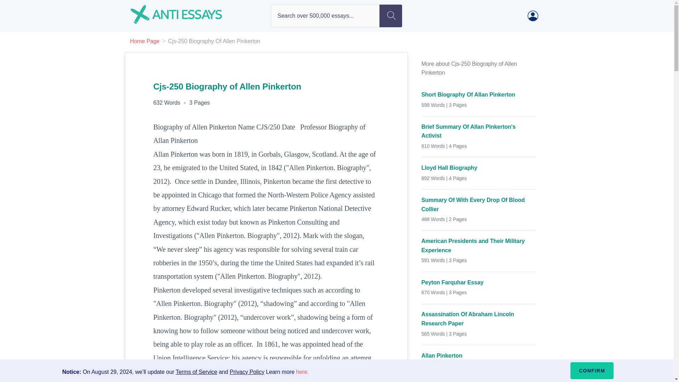 Image resolution: width=679 pixels, height=382 pixels. I want to click on American Presidents and Their Military Experience, so click(478, 245).